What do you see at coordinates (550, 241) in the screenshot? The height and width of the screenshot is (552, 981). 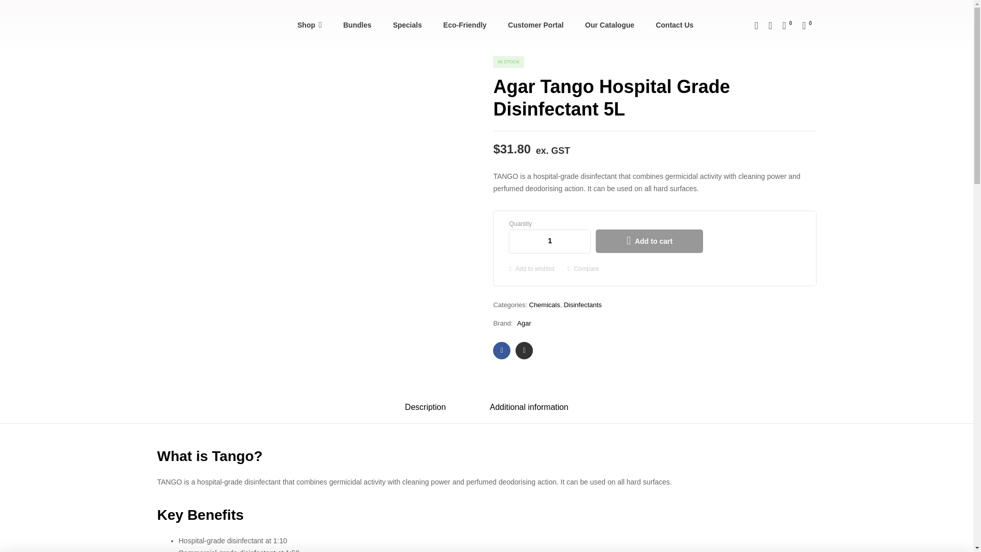 I see `Qty` at bounding box center [550, 241].